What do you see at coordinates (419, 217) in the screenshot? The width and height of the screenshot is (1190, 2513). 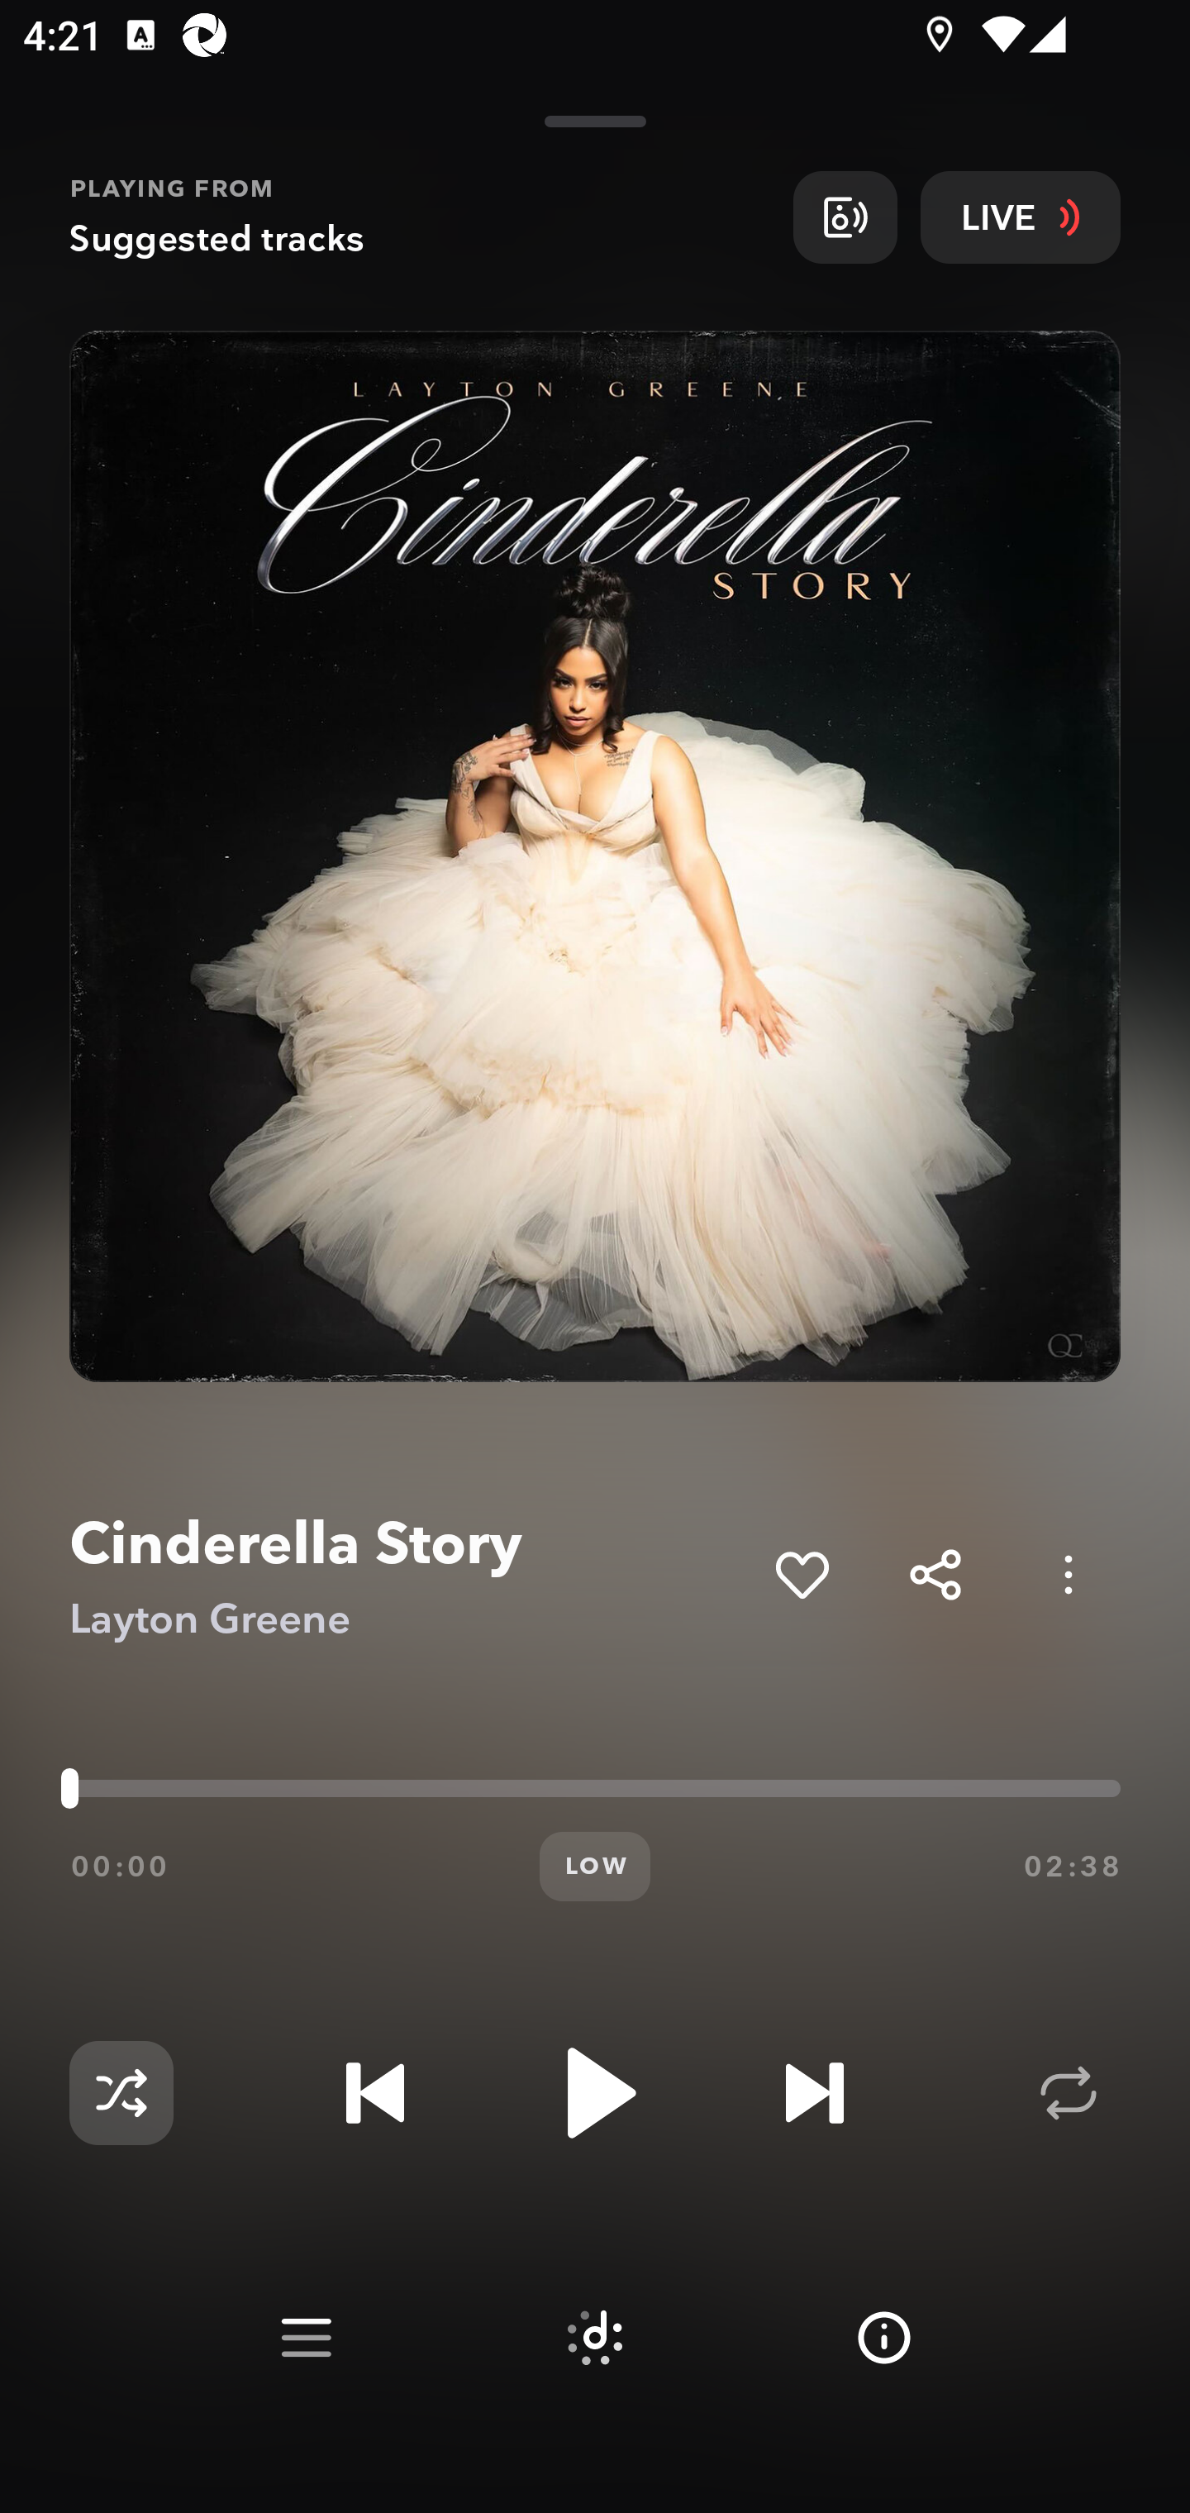 I see `PLAYING FROM Suggested tracks` at bounding box center [419, 217].